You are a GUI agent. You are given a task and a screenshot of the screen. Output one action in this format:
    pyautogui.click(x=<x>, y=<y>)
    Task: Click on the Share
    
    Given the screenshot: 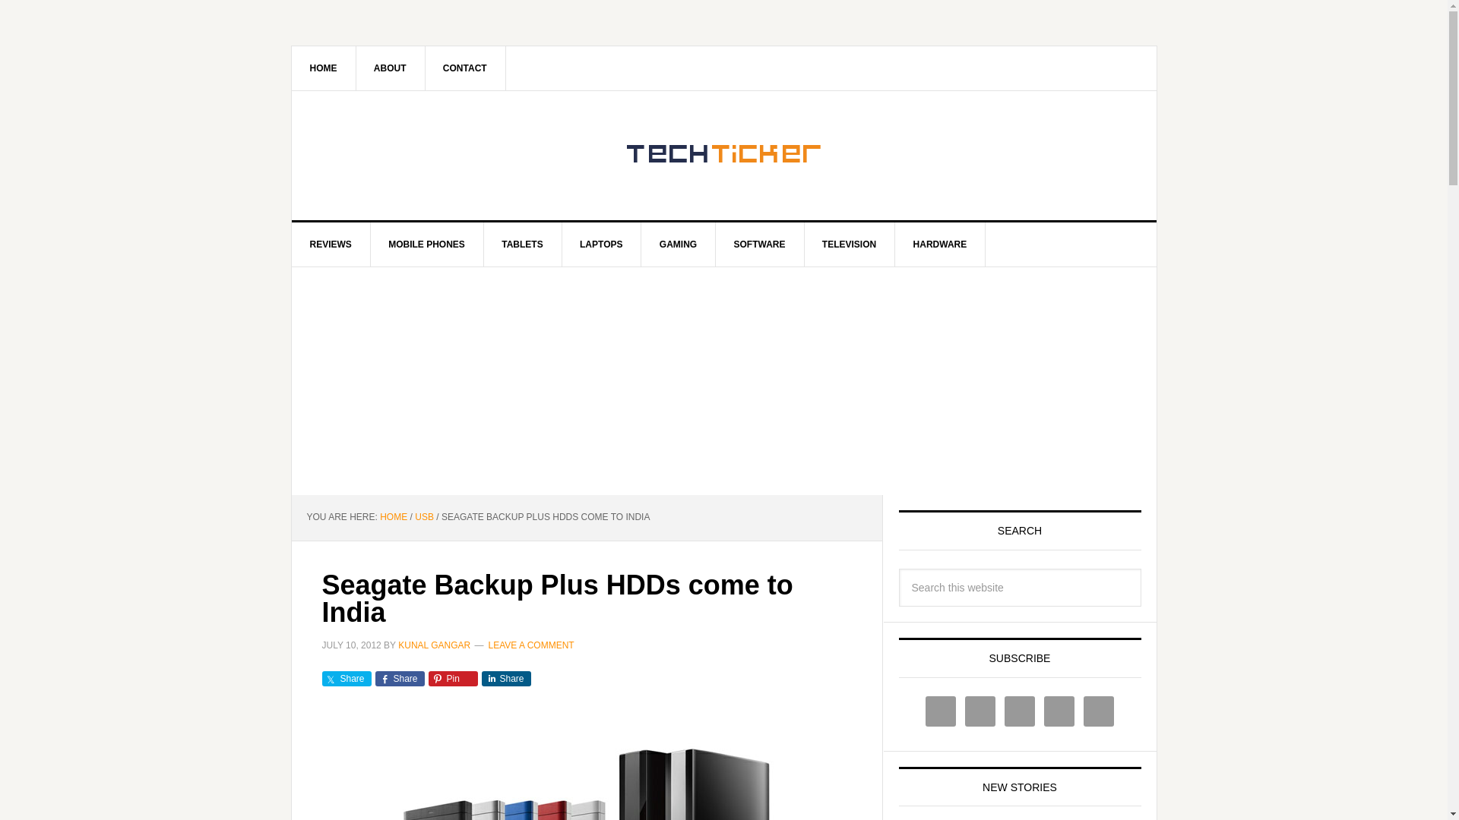 What is the action you would take?
    pyautogui.click(x=400, y=679)
    